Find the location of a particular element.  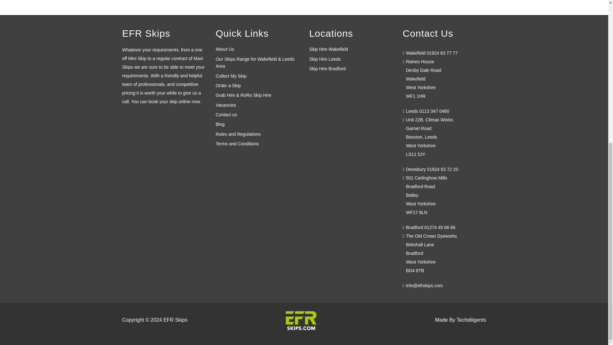

About Us is located at coordinates (225, 49).